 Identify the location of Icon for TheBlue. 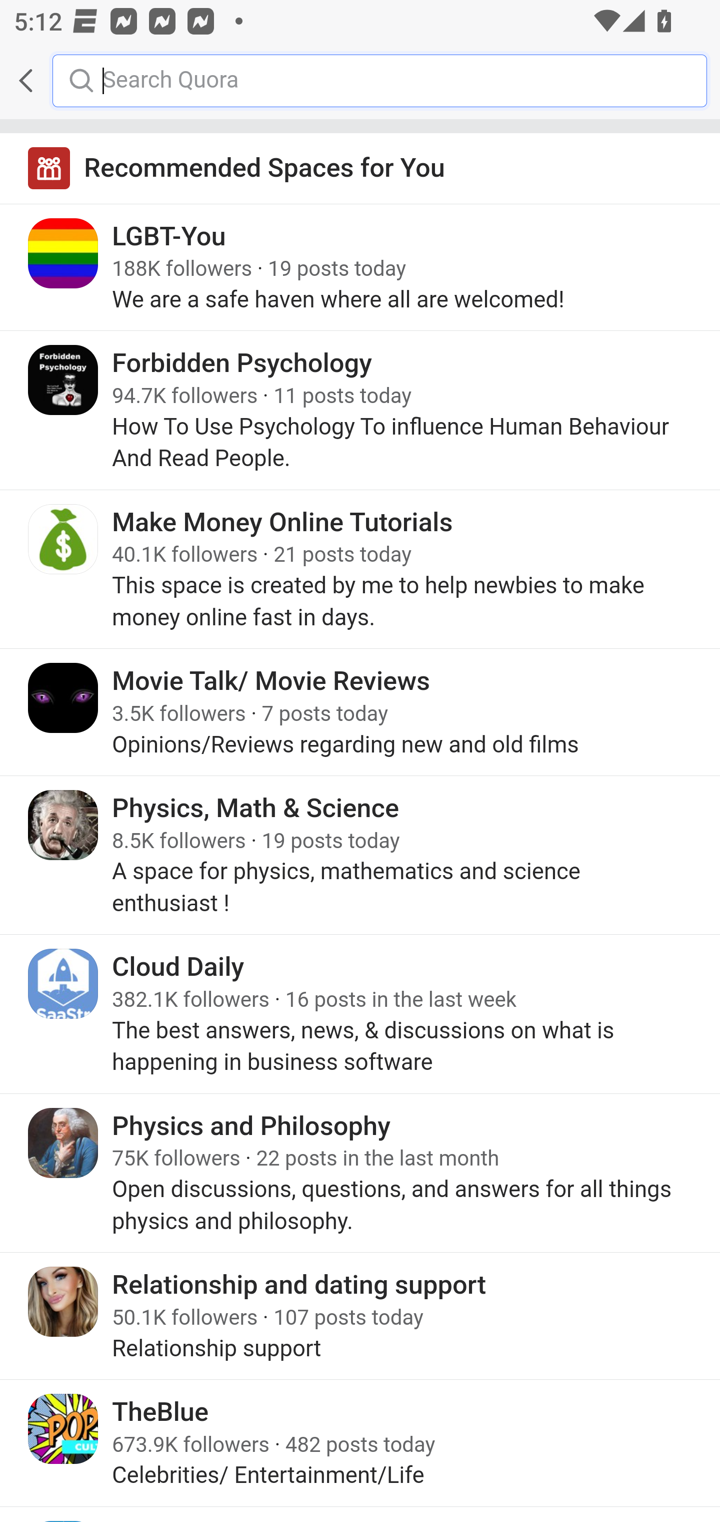
(63, 1428).